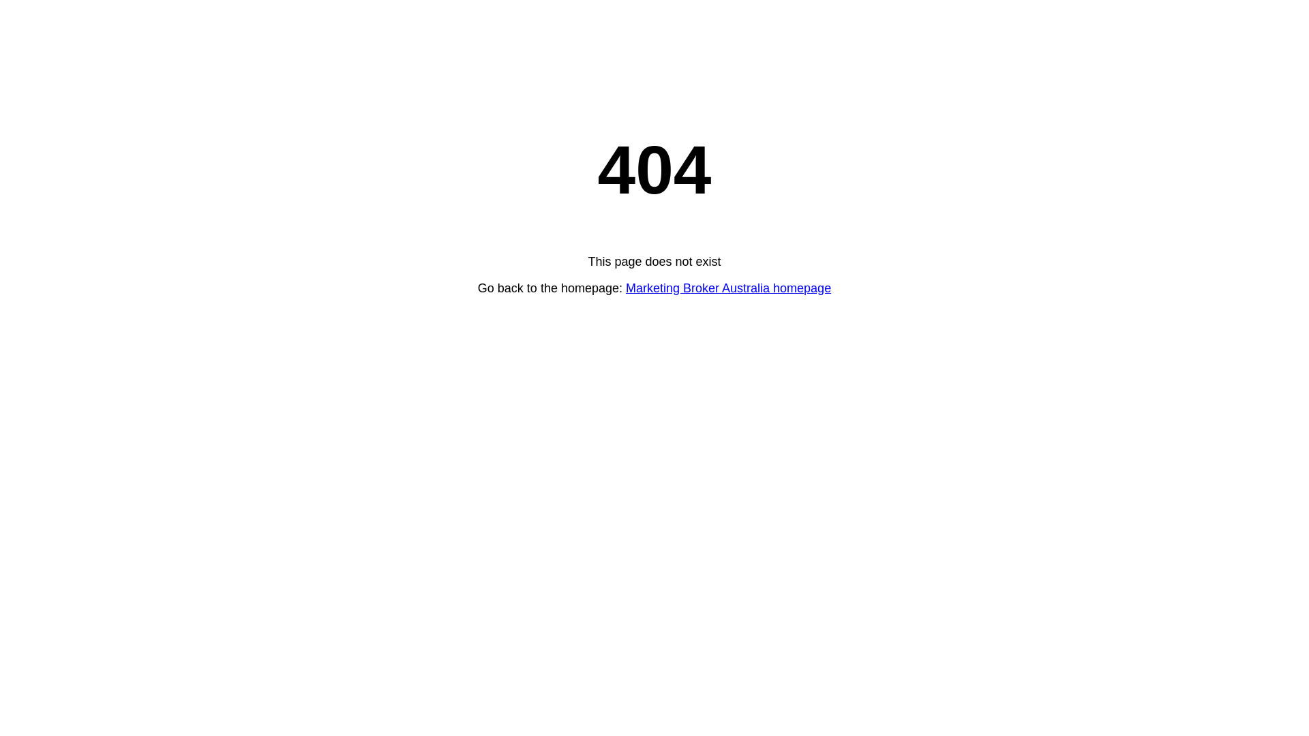  Describe the element at coordinates (728, 288) in the screenshot. I see `Marketing Broker Australia homepage` at that location.